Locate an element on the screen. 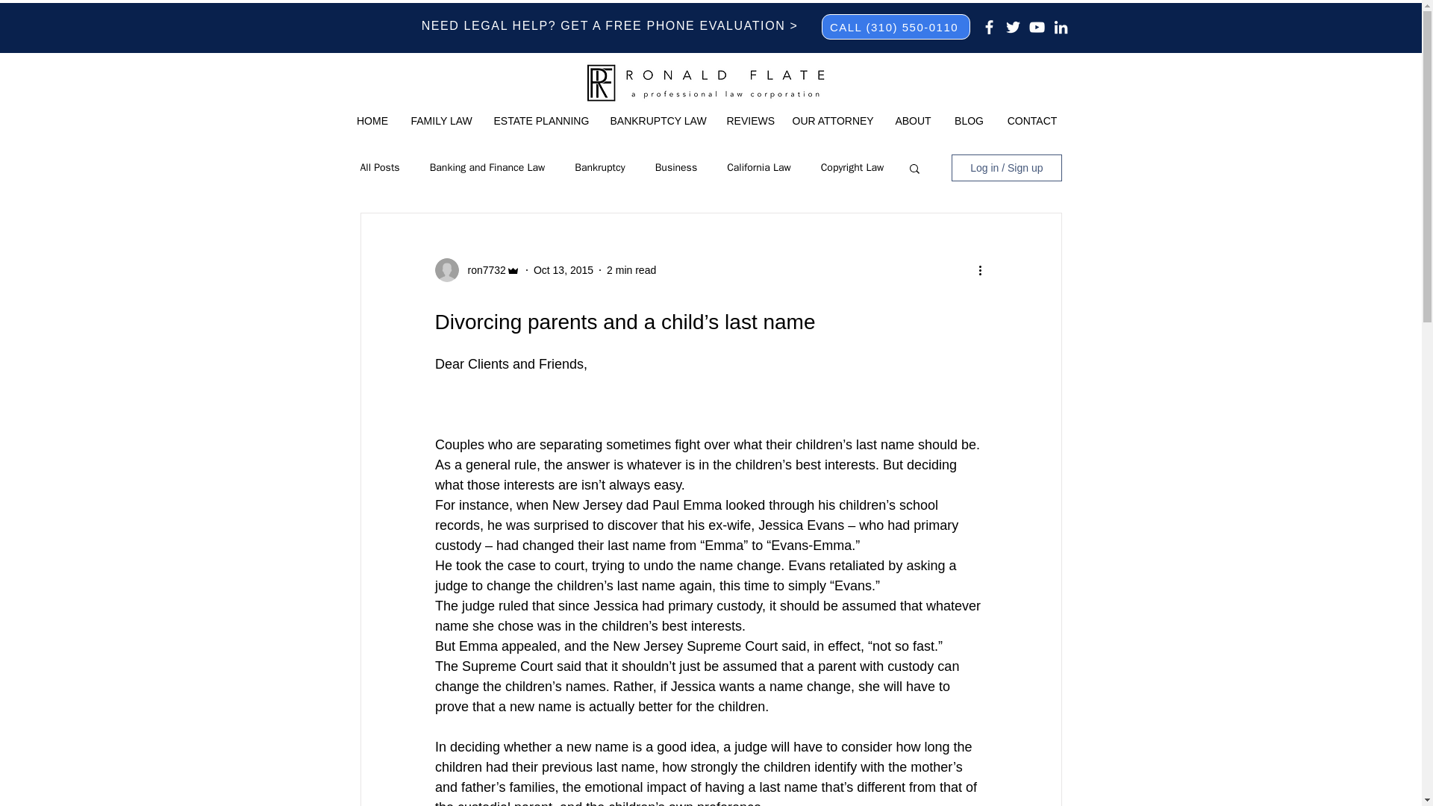 This screenshot has height=806, width=1433. CONTACT is located at coordinates (1032, 121).